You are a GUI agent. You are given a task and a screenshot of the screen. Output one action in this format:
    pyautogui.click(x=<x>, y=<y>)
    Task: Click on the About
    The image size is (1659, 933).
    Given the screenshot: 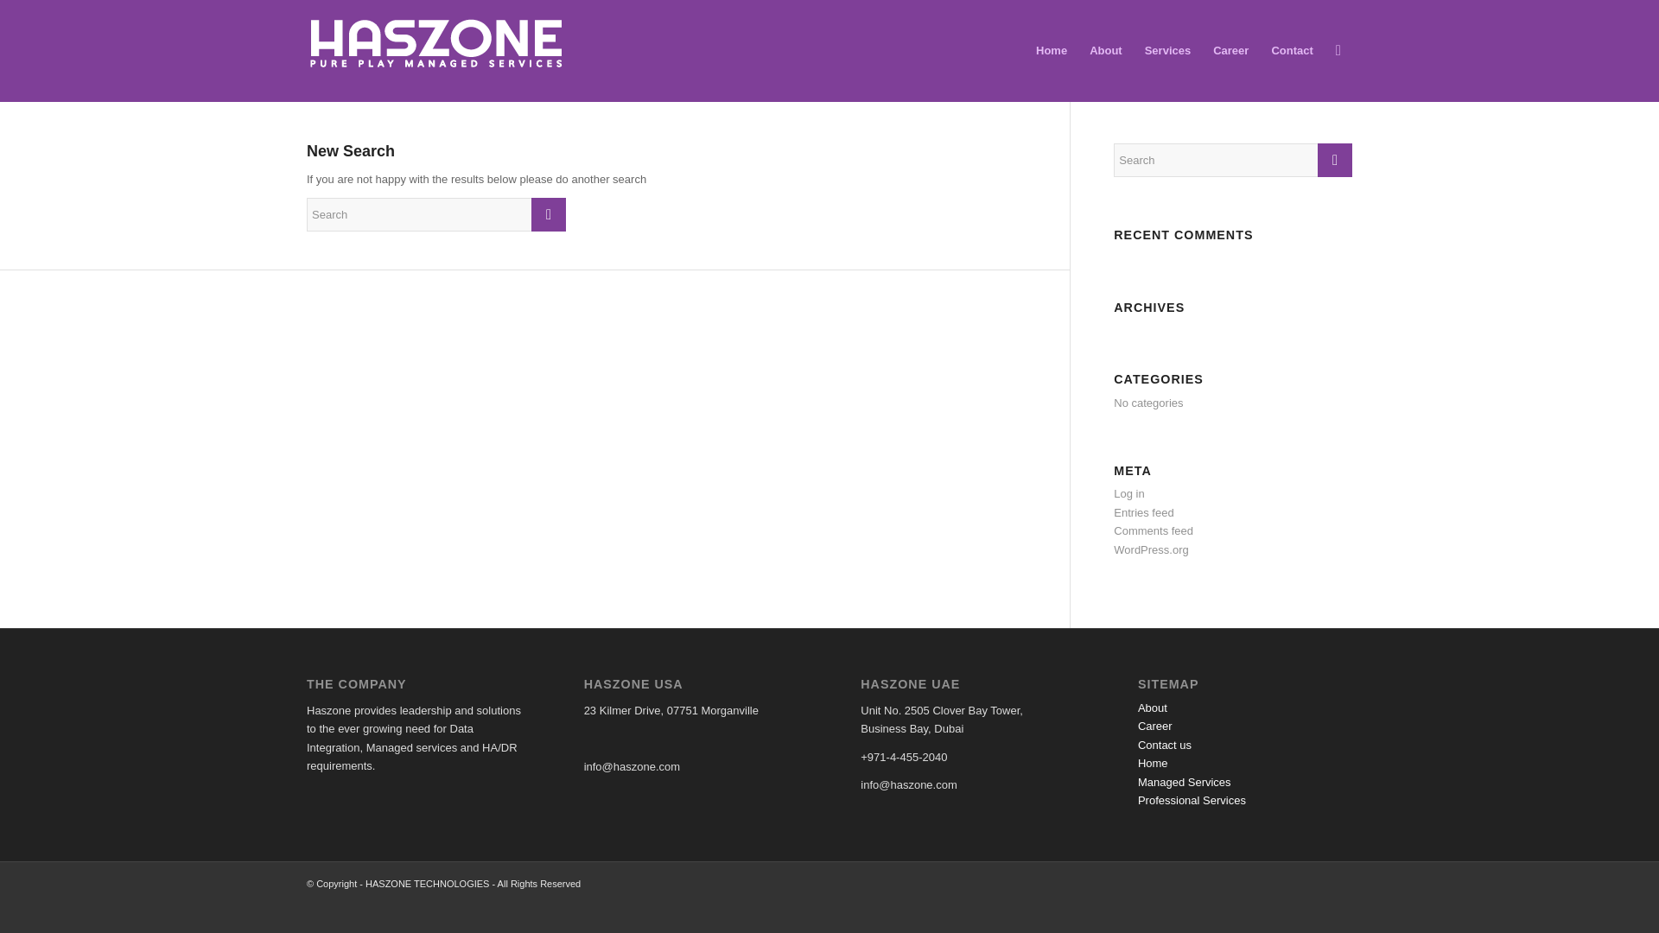 What is the action you would take?
    pyautogui.click(x=1153, y=708)
    